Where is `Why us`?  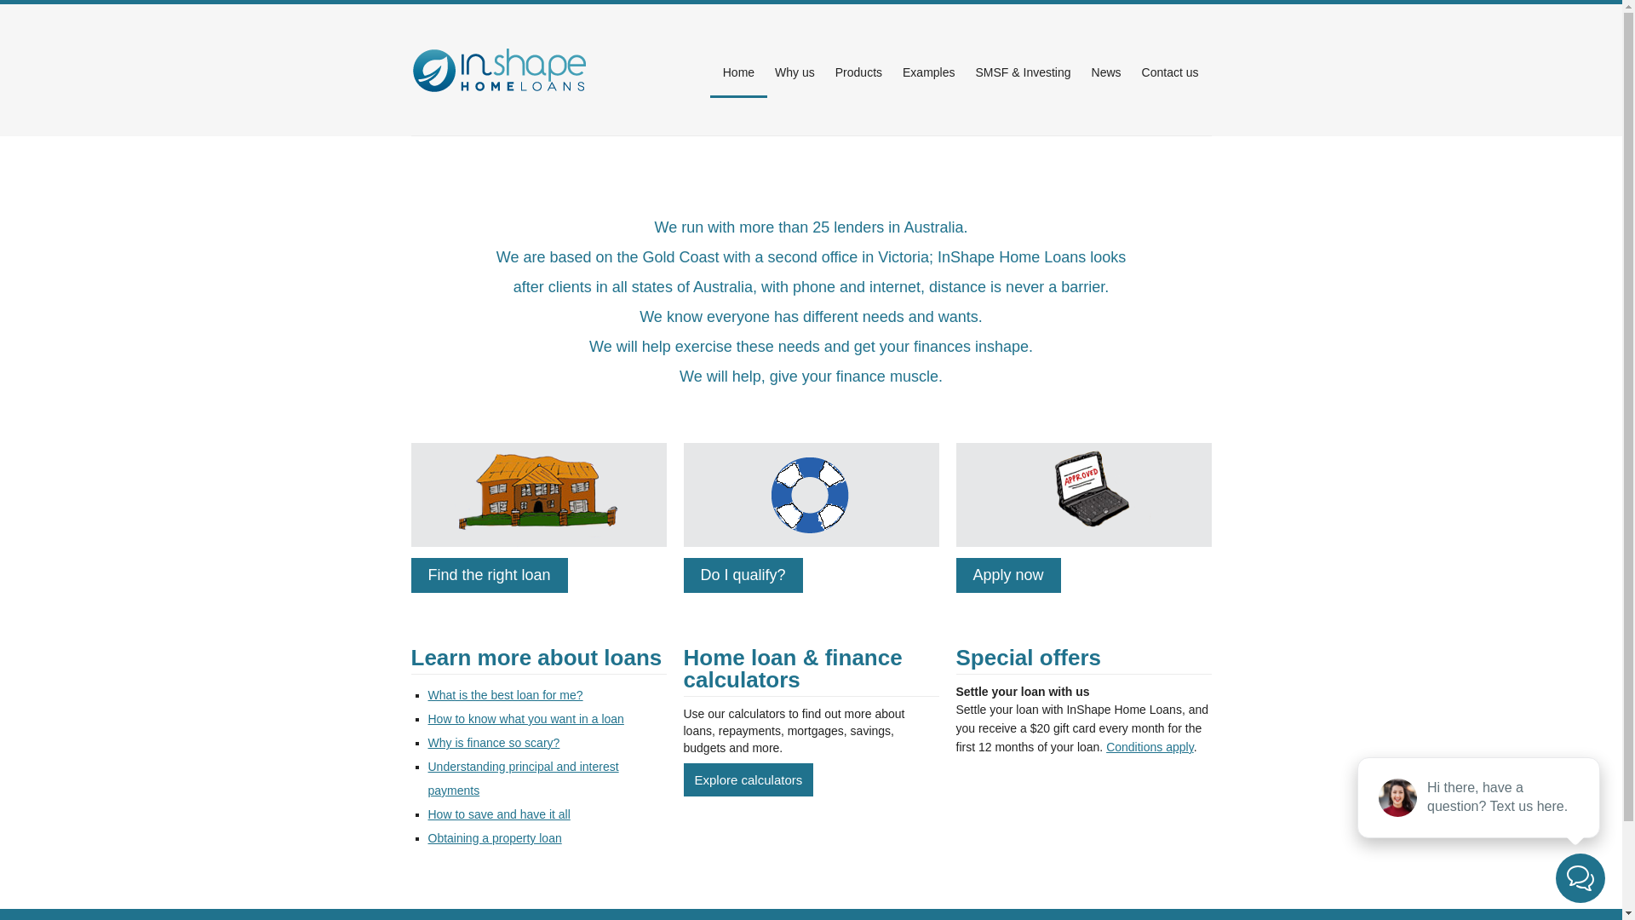 Why us is located at coordinates (795, 72).